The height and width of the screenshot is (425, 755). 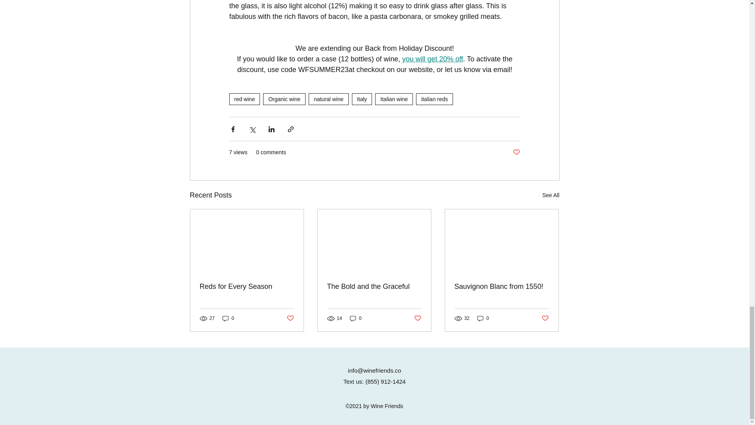 What do you see at coordinates (362, 99) in the screenshot?
I see `Italy` at bounding box center [362, 99].